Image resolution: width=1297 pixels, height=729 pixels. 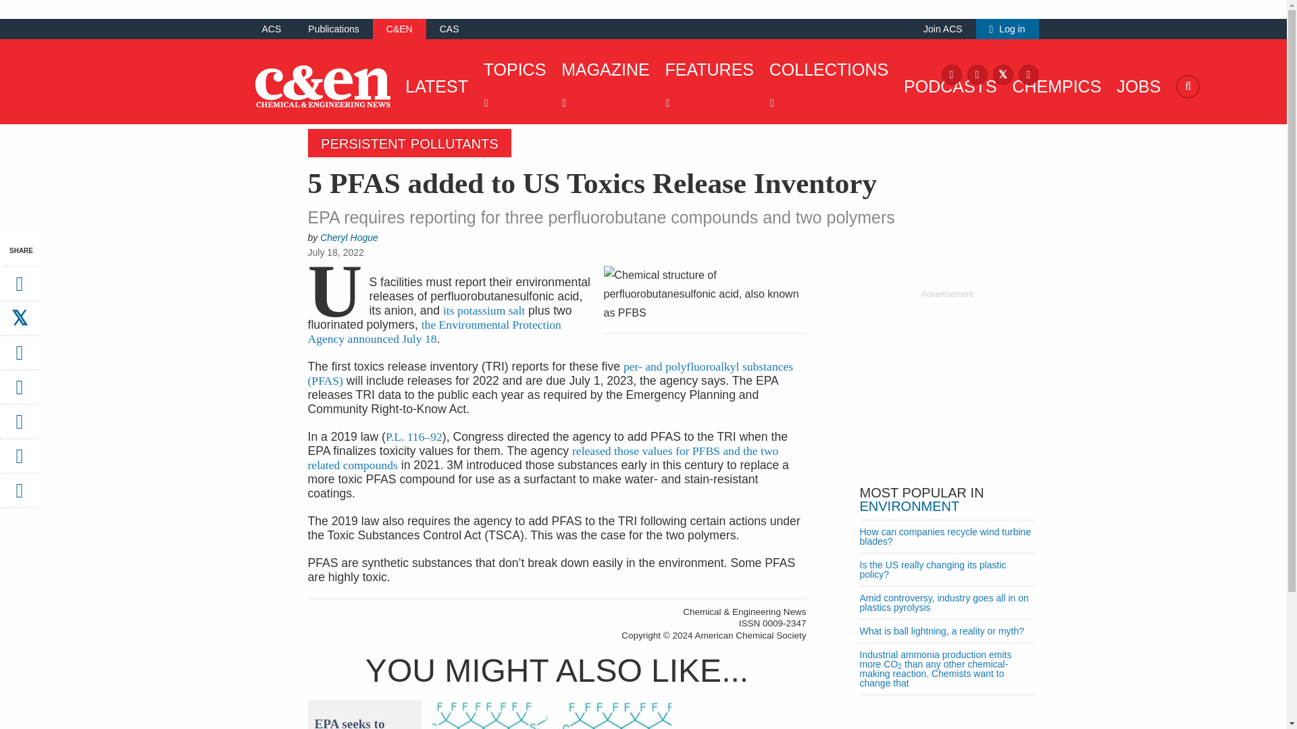 I want to click on 2022-15268.pdf, so click(x=484, y=310).